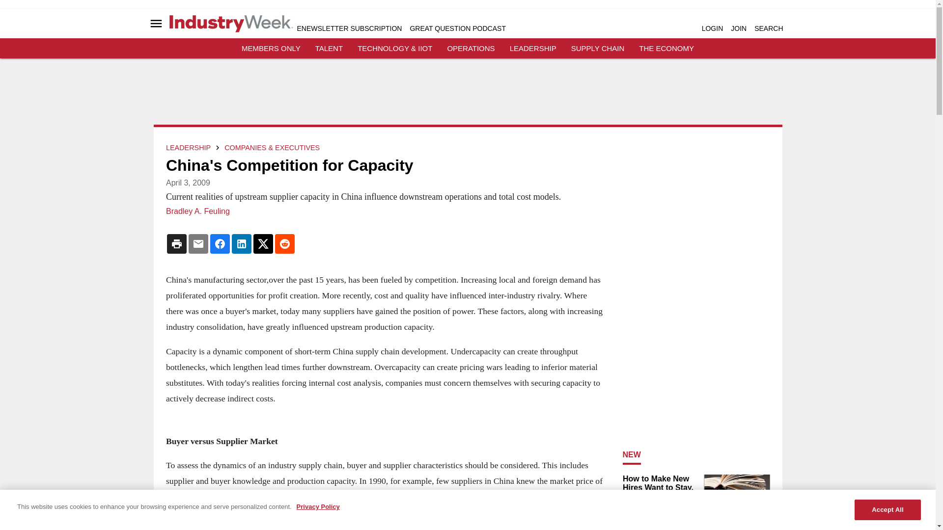 This screenshot has height=530, width=943. What do you see at coordinates (329, 48) in the screenshot?
I see `TALENT` at bounding box center [329, 48].